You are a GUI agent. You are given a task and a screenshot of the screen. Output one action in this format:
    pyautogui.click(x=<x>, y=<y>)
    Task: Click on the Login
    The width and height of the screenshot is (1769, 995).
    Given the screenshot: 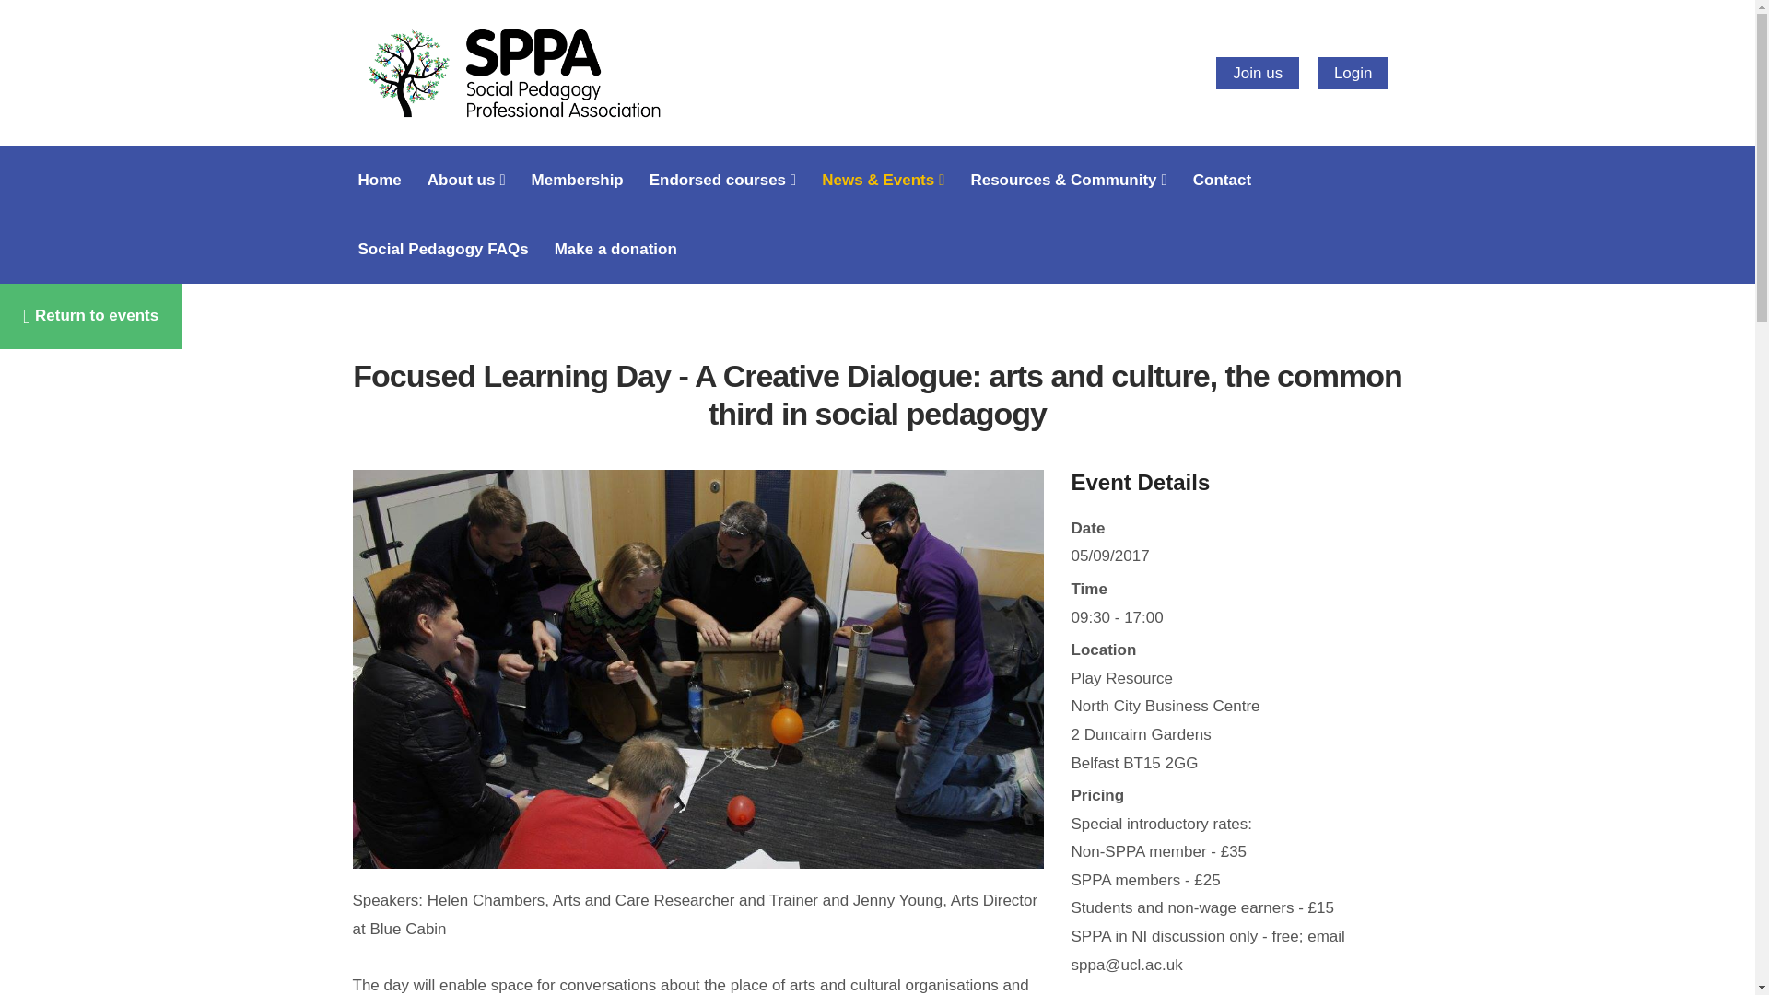 What is the action you would take?
    pyautogui.click(x=1353, y=73)
    